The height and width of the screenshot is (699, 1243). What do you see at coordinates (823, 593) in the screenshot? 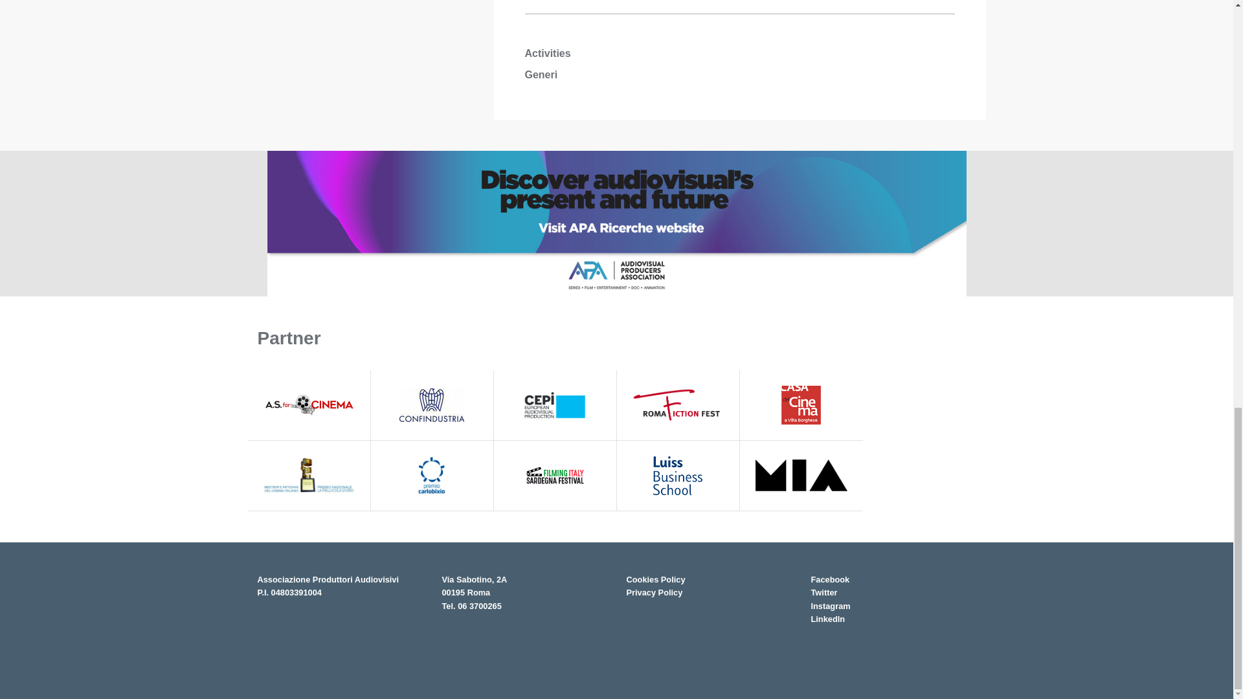
I see `link ad account twitter` at bounding box center [823, 593].